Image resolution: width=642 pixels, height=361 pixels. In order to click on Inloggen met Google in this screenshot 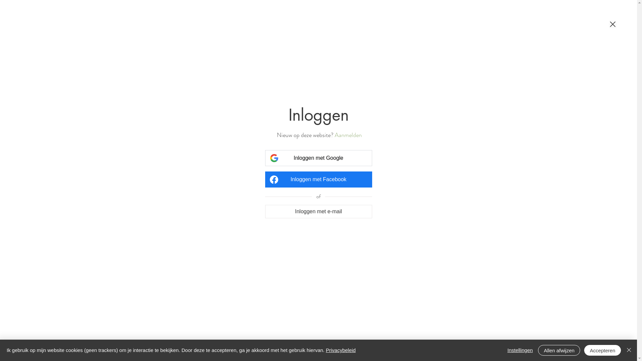, I will do `click(318, 158)`.